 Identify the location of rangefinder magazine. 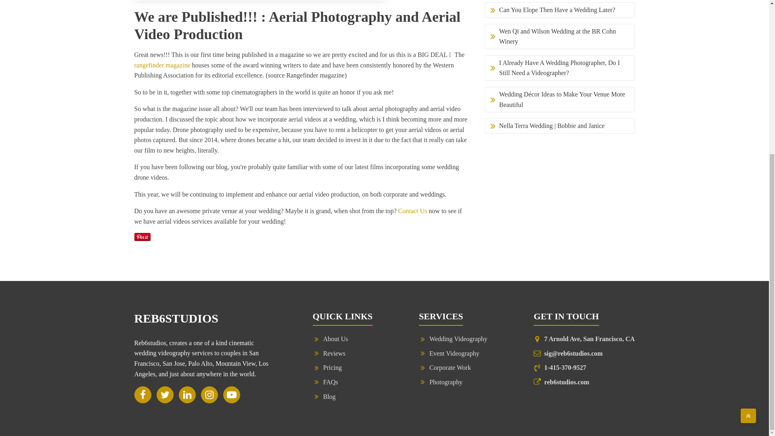
(162, 65).